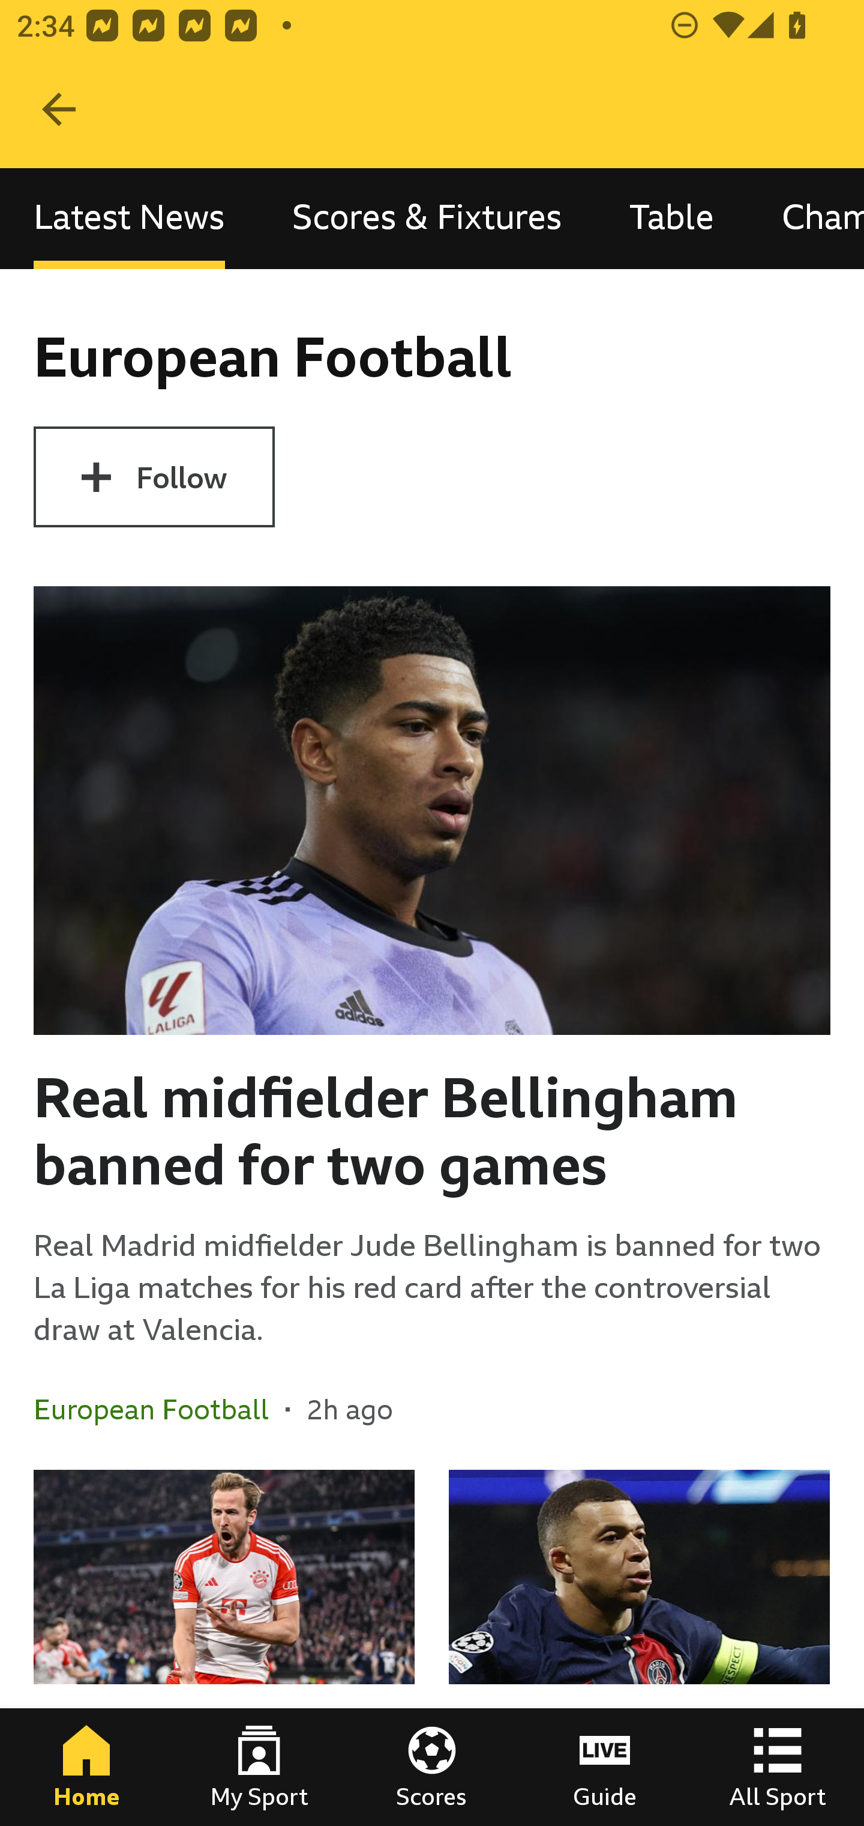  Describe the element at coordinates (224, 1648) in the screenshot. I see `Kane scores two as stylish Bayern beat Lazio` at that location.